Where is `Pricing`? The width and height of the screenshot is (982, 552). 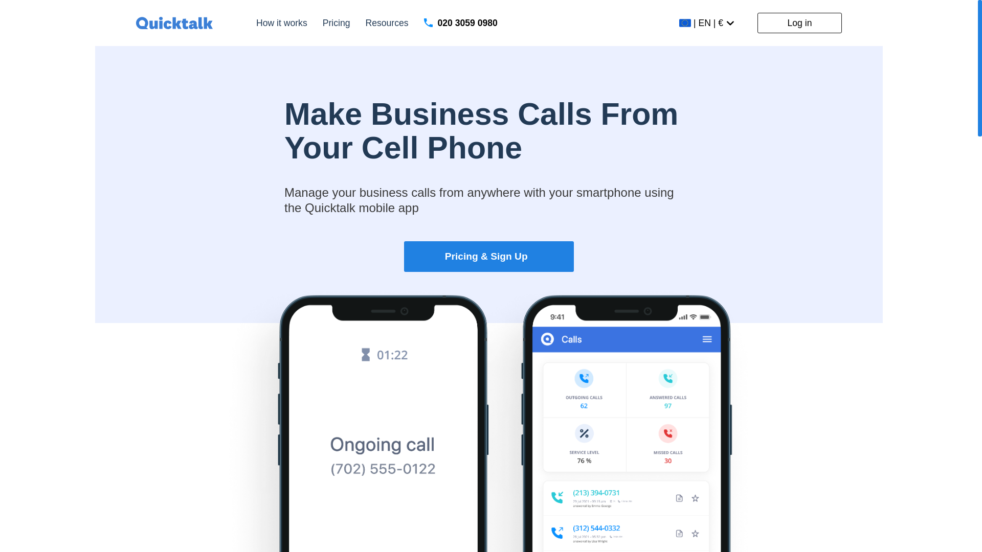
Pricing is located at coordinates (337, 24).